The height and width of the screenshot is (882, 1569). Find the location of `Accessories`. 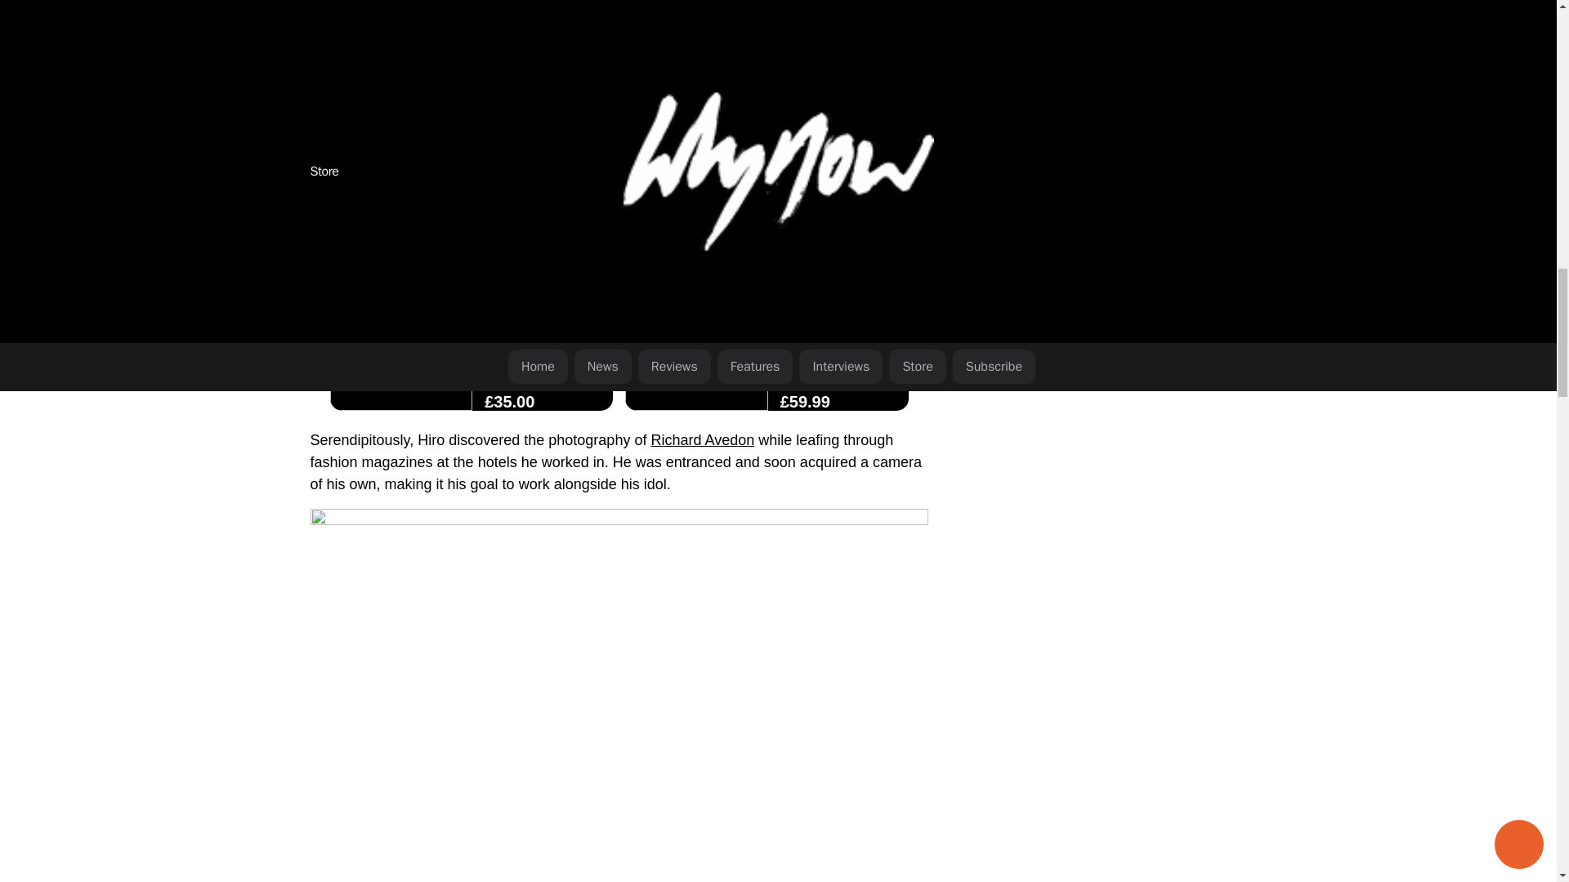

Accessories is located at coordinates (806, 377).